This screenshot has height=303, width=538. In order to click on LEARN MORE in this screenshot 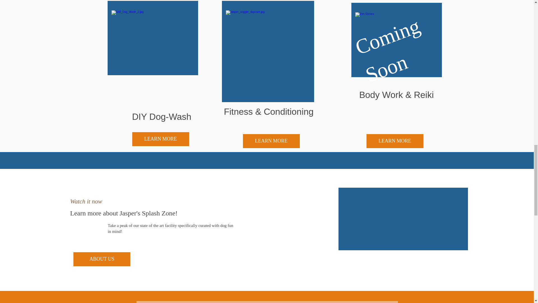, I will do `click(161, 139)`.